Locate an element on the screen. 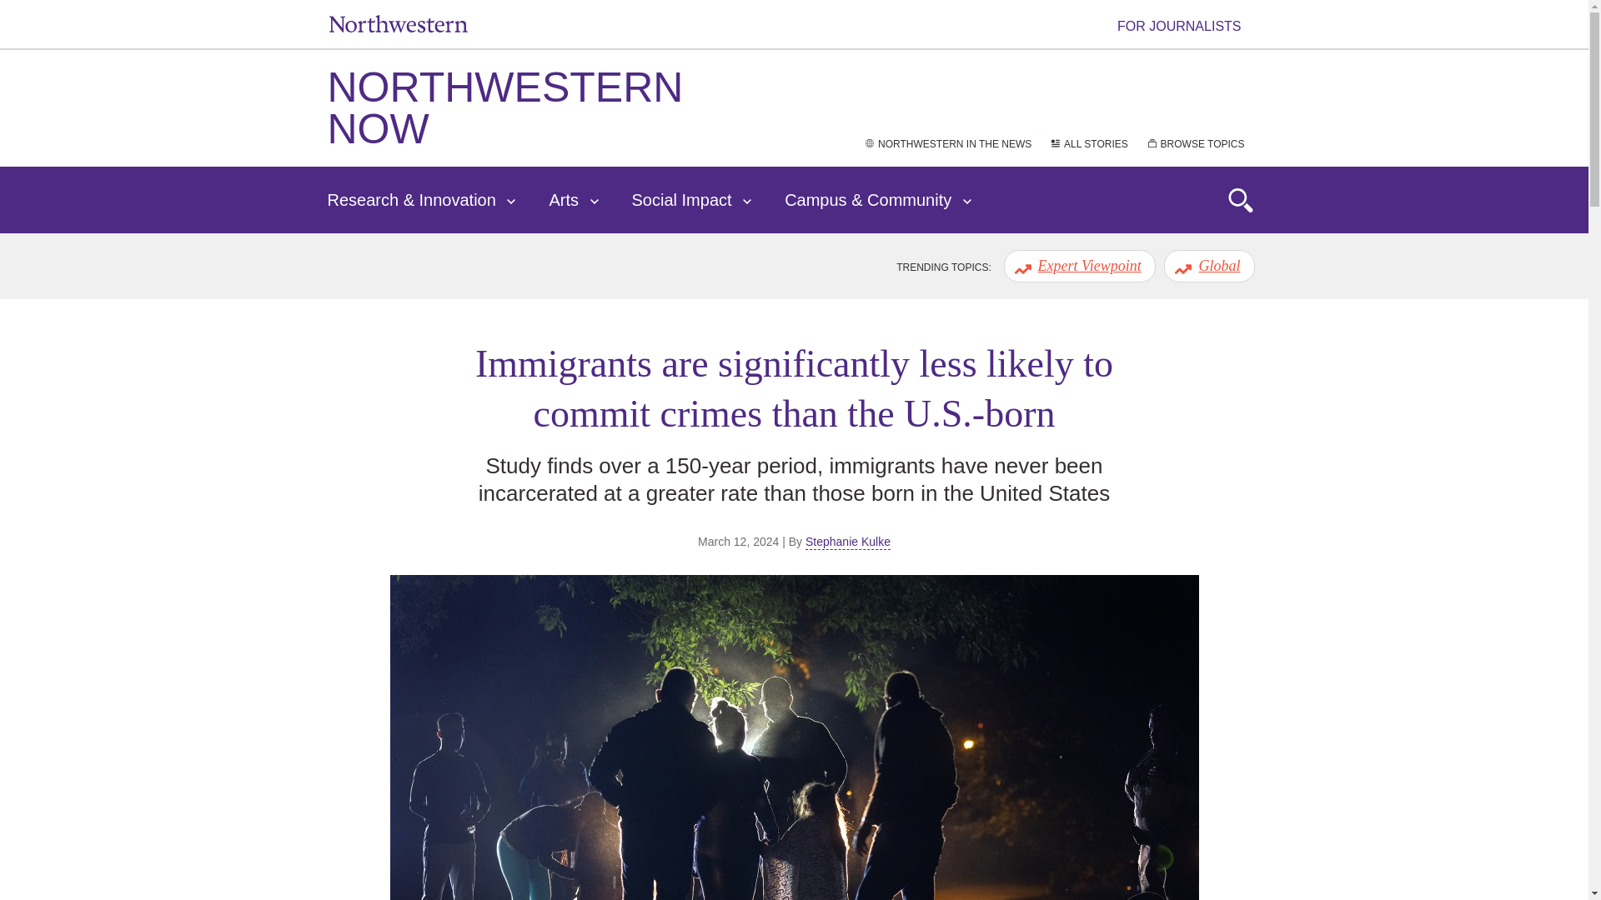  BROWSE TOPICS is located at coordinates (1196, 144).